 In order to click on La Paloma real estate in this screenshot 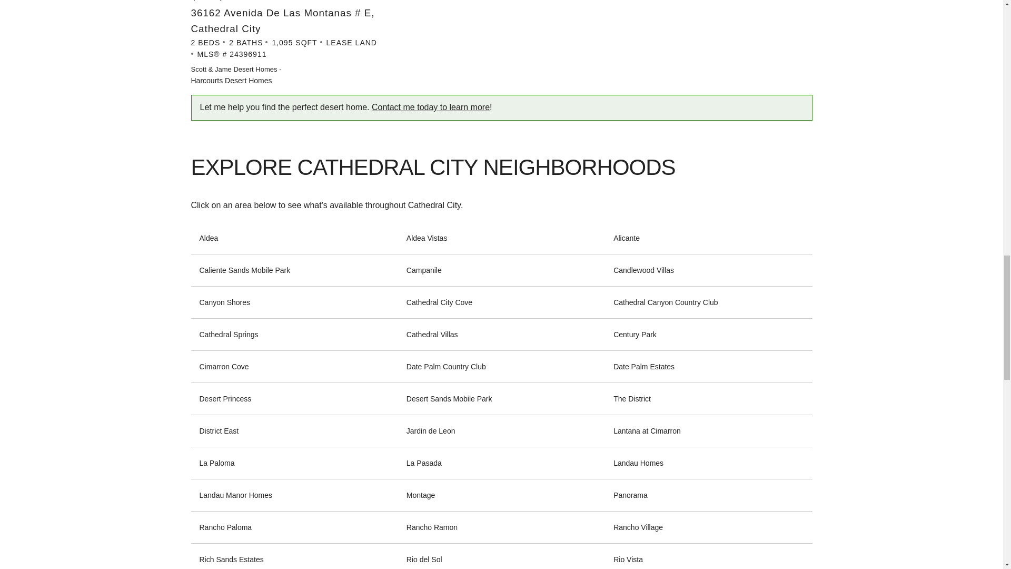, I will do `click(217, 463)`.